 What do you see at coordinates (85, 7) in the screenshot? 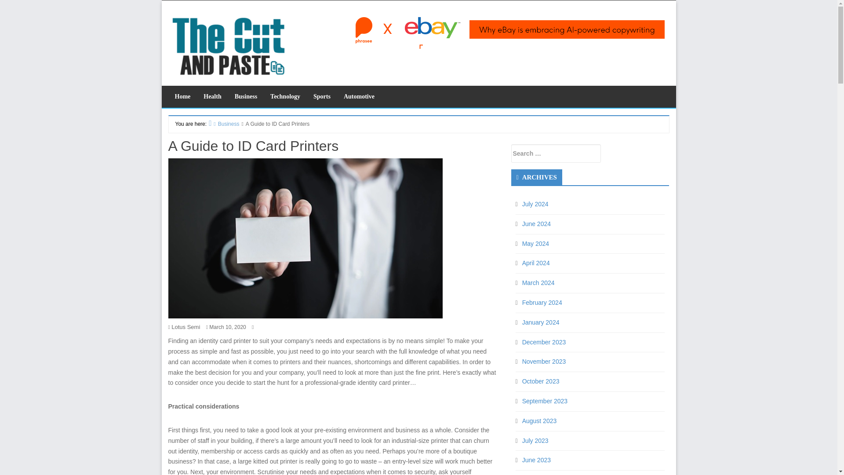
I see `Search` at bounding box center [85, 7].